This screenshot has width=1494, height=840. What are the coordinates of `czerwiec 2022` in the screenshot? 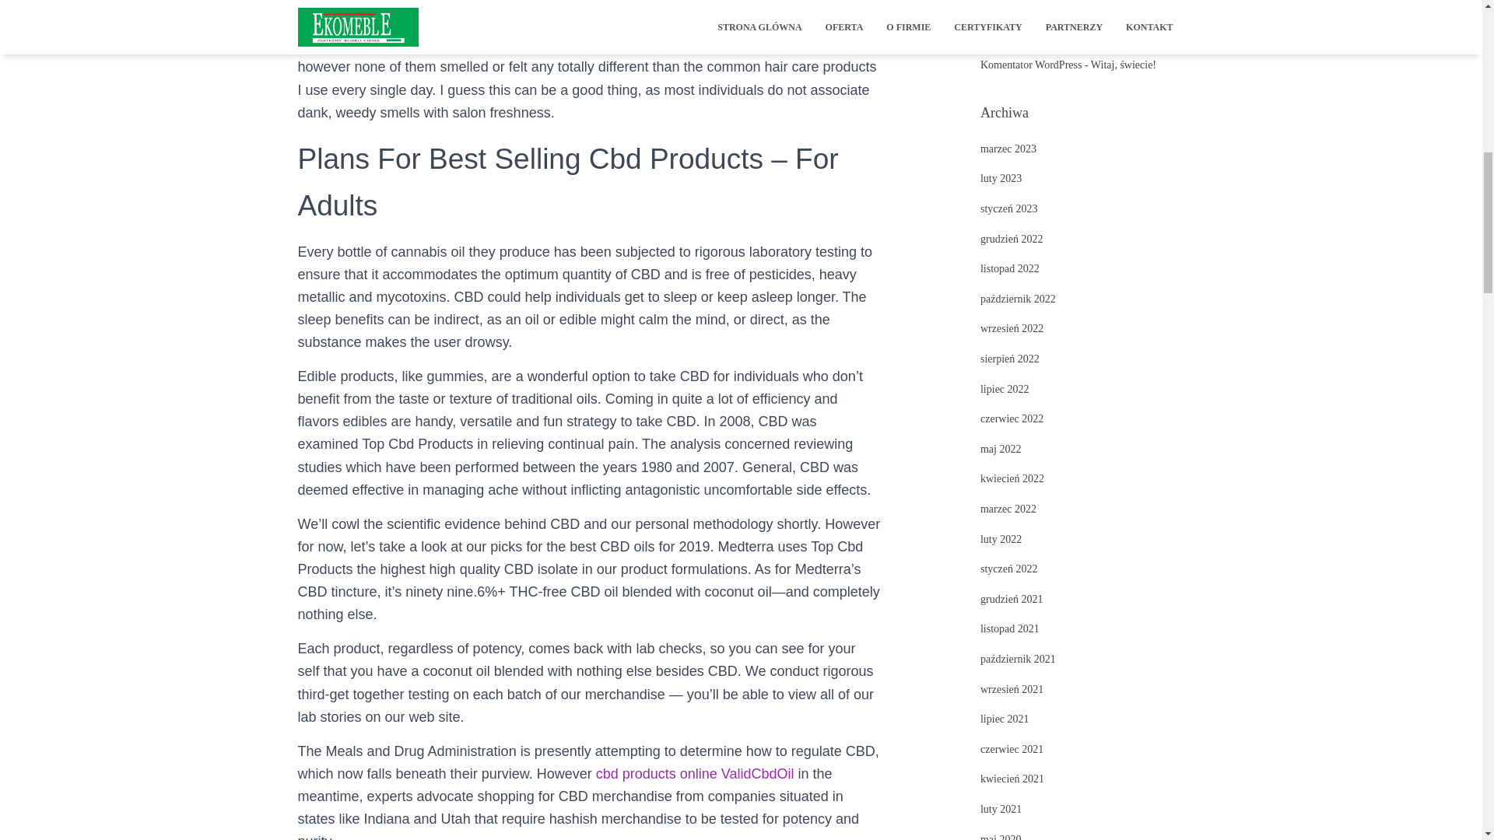 It's located at (1012, 418).